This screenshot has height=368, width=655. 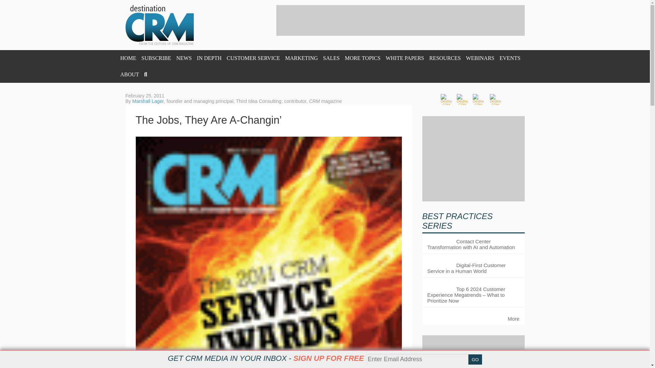 What do you see at coordinates (301, 58) in the screenshot?
I see `Marketing` at bounding box center [301, 58].